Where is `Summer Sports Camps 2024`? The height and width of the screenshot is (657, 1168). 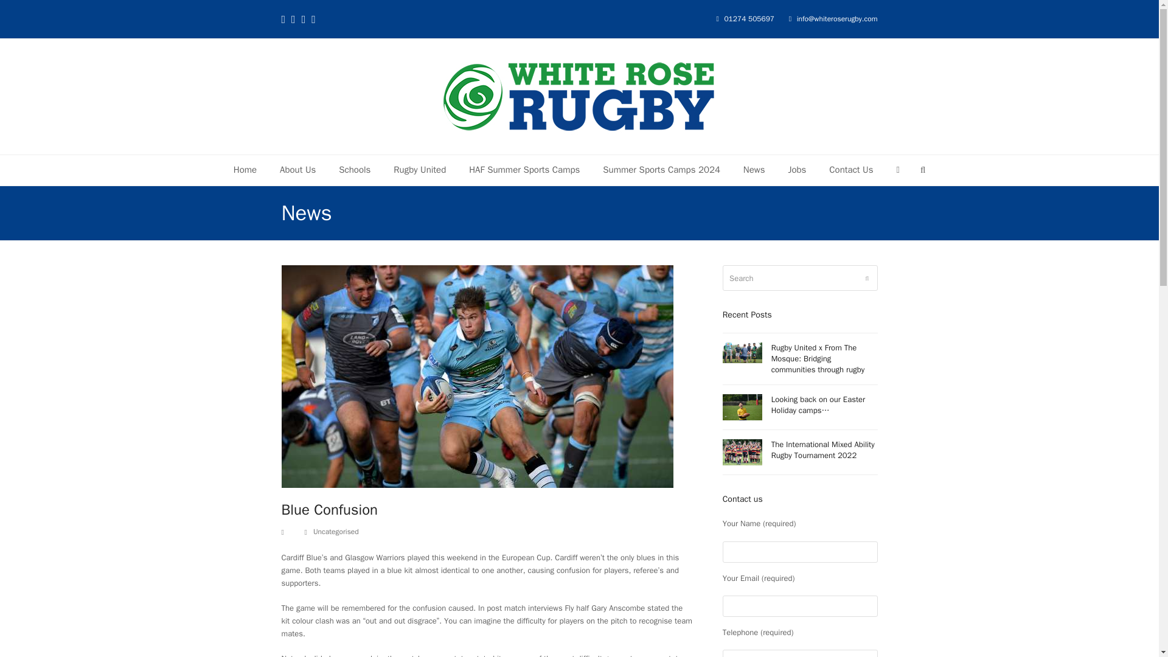 Summer Sports Camps 2024 is located at coordinates (661, 170).